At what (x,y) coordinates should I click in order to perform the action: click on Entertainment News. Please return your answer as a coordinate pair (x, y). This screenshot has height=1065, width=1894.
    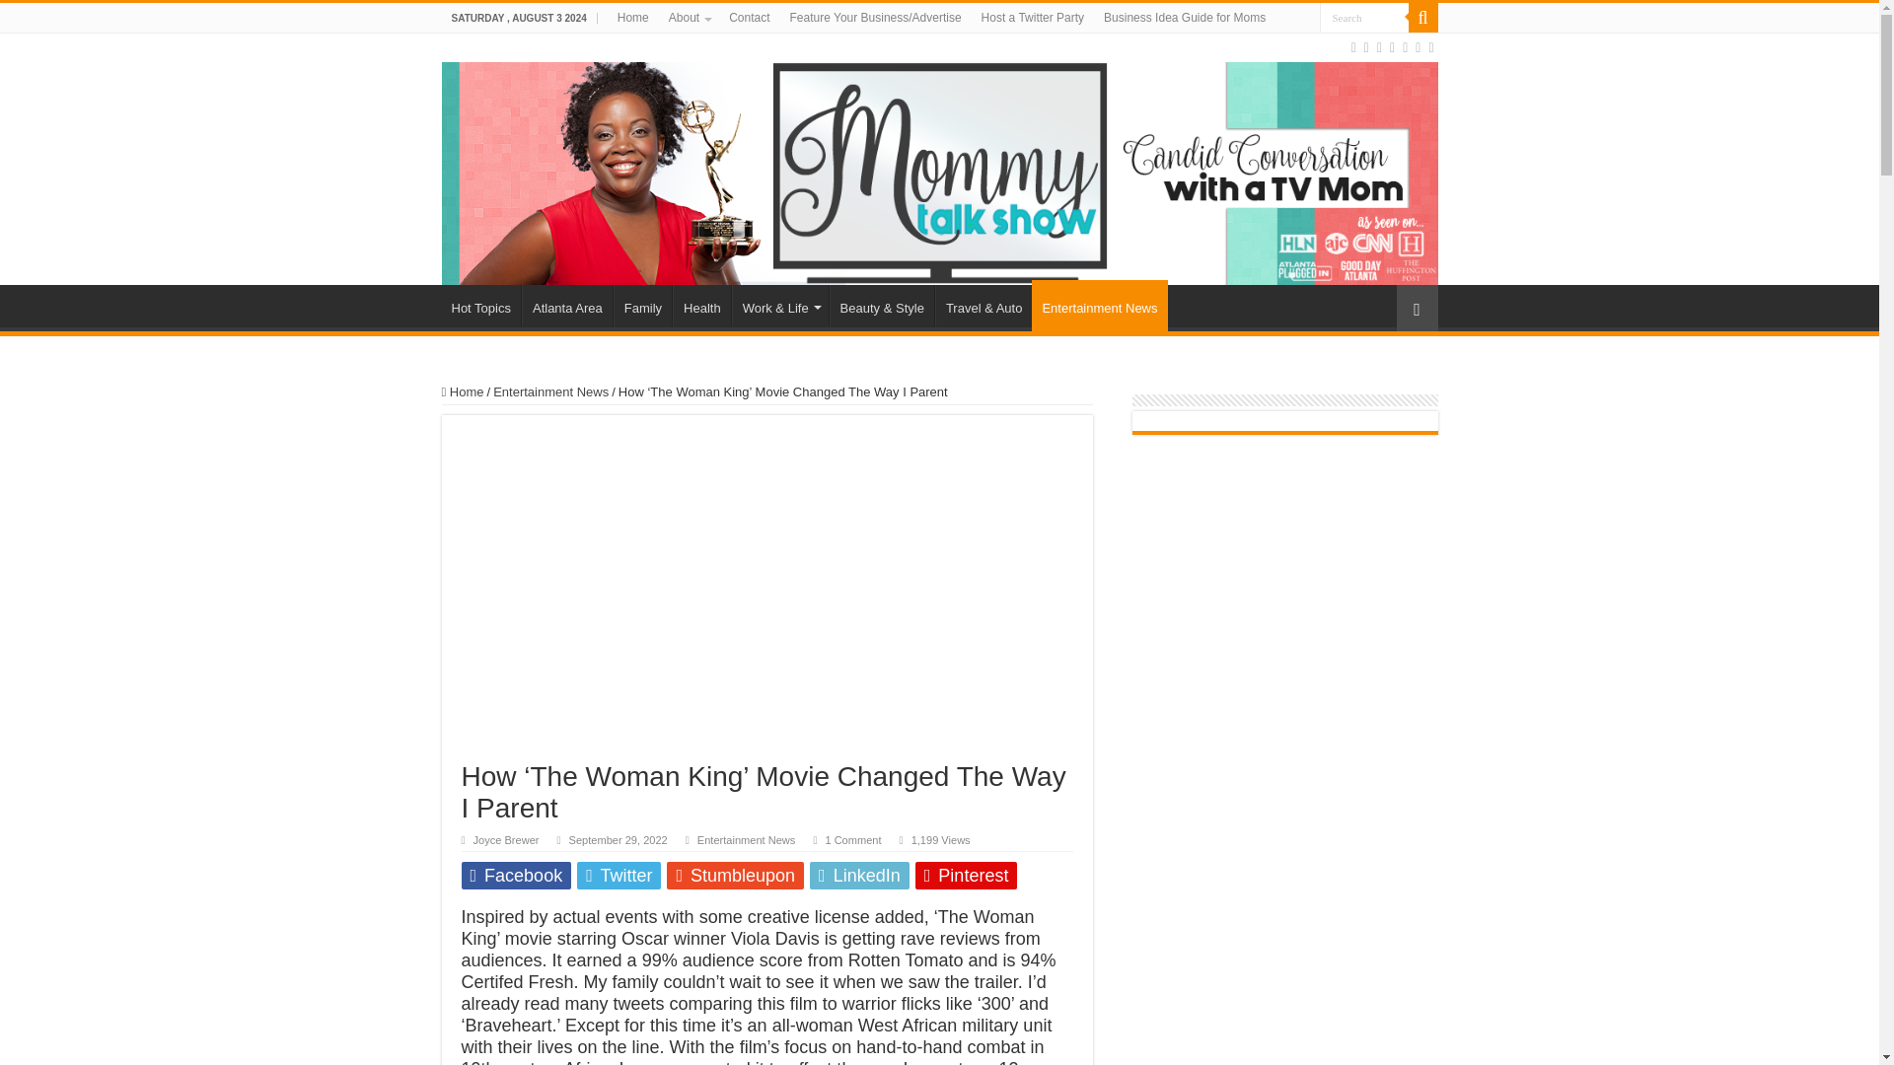
    Looking at the image, I should click on (746, 839).